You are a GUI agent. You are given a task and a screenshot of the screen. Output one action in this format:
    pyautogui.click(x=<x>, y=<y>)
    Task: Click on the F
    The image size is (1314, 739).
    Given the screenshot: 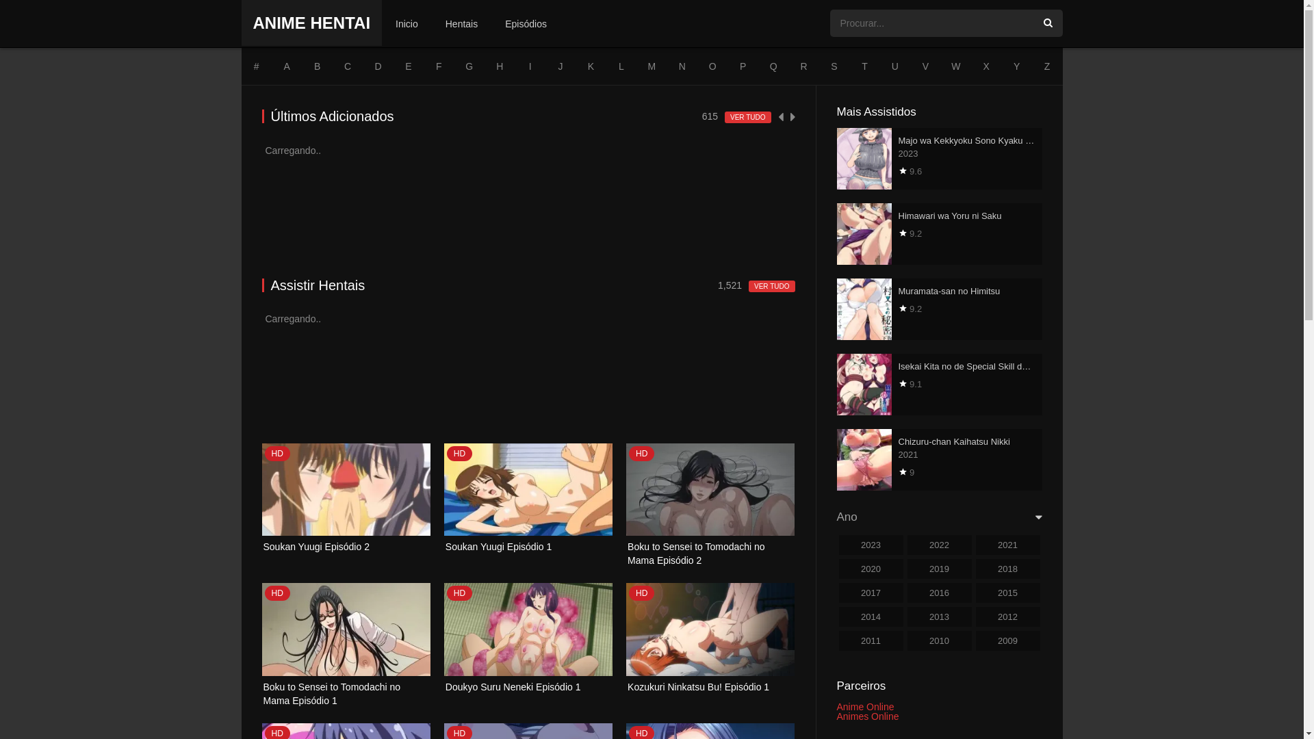 What is the action you would take?
    pyautogui.click(x=439, y=66)
    